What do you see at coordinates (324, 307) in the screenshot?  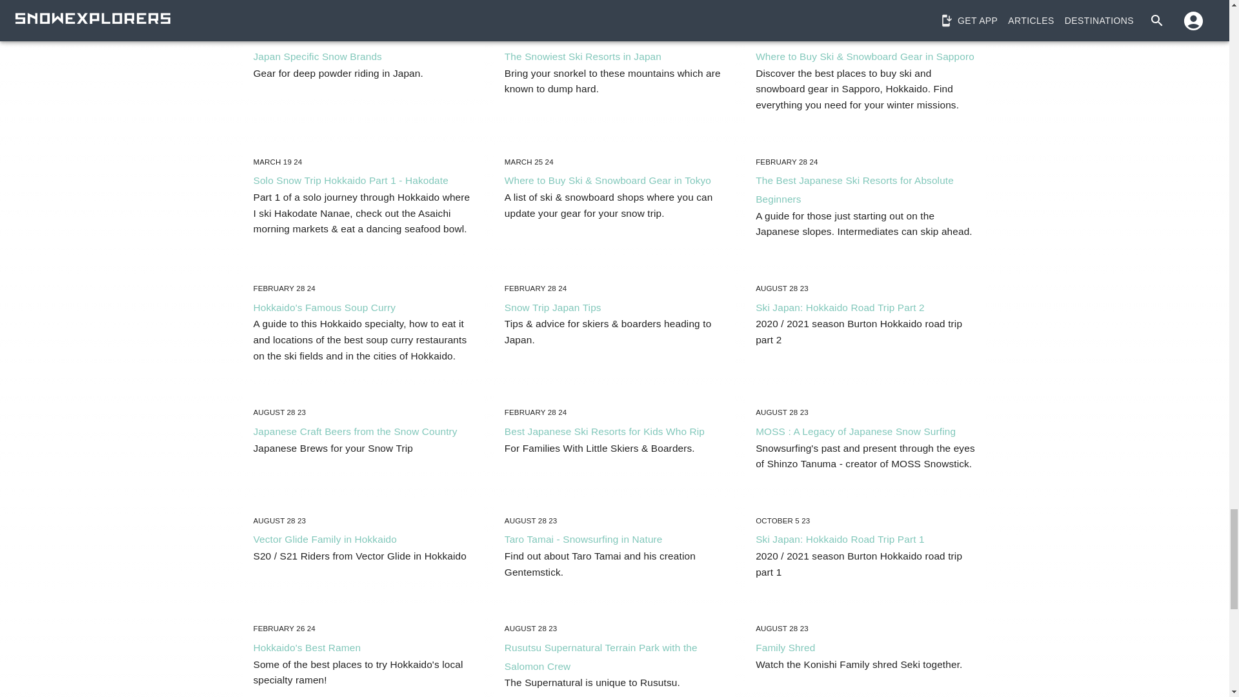 I see `Hokkaido's Famous Soup Curry` at bounding box center [324, 307].